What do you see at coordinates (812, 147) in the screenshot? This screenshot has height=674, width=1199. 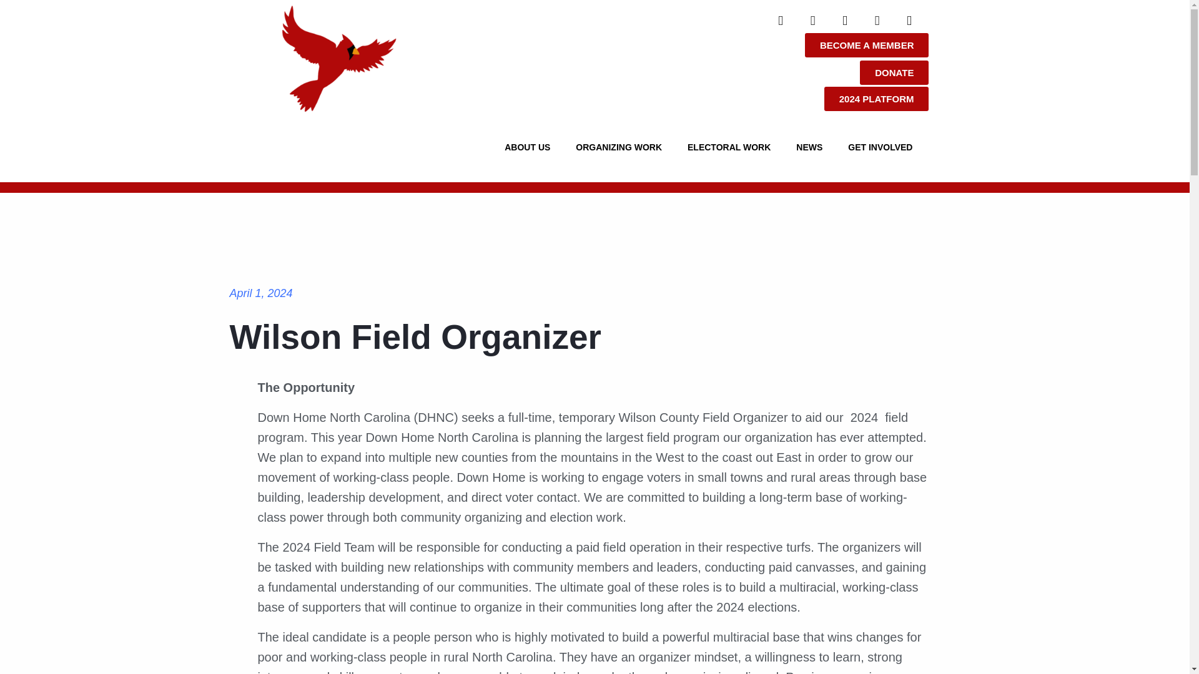 I see `NEWS` at bounding box center [812, 147].